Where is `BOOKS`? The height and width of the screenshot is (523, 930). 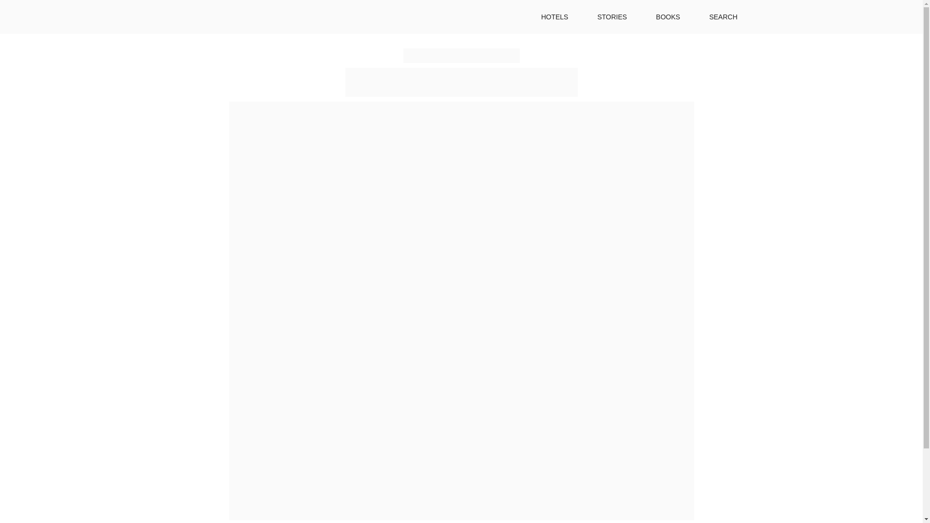 BOOKS is located at coordinates (667, 17).